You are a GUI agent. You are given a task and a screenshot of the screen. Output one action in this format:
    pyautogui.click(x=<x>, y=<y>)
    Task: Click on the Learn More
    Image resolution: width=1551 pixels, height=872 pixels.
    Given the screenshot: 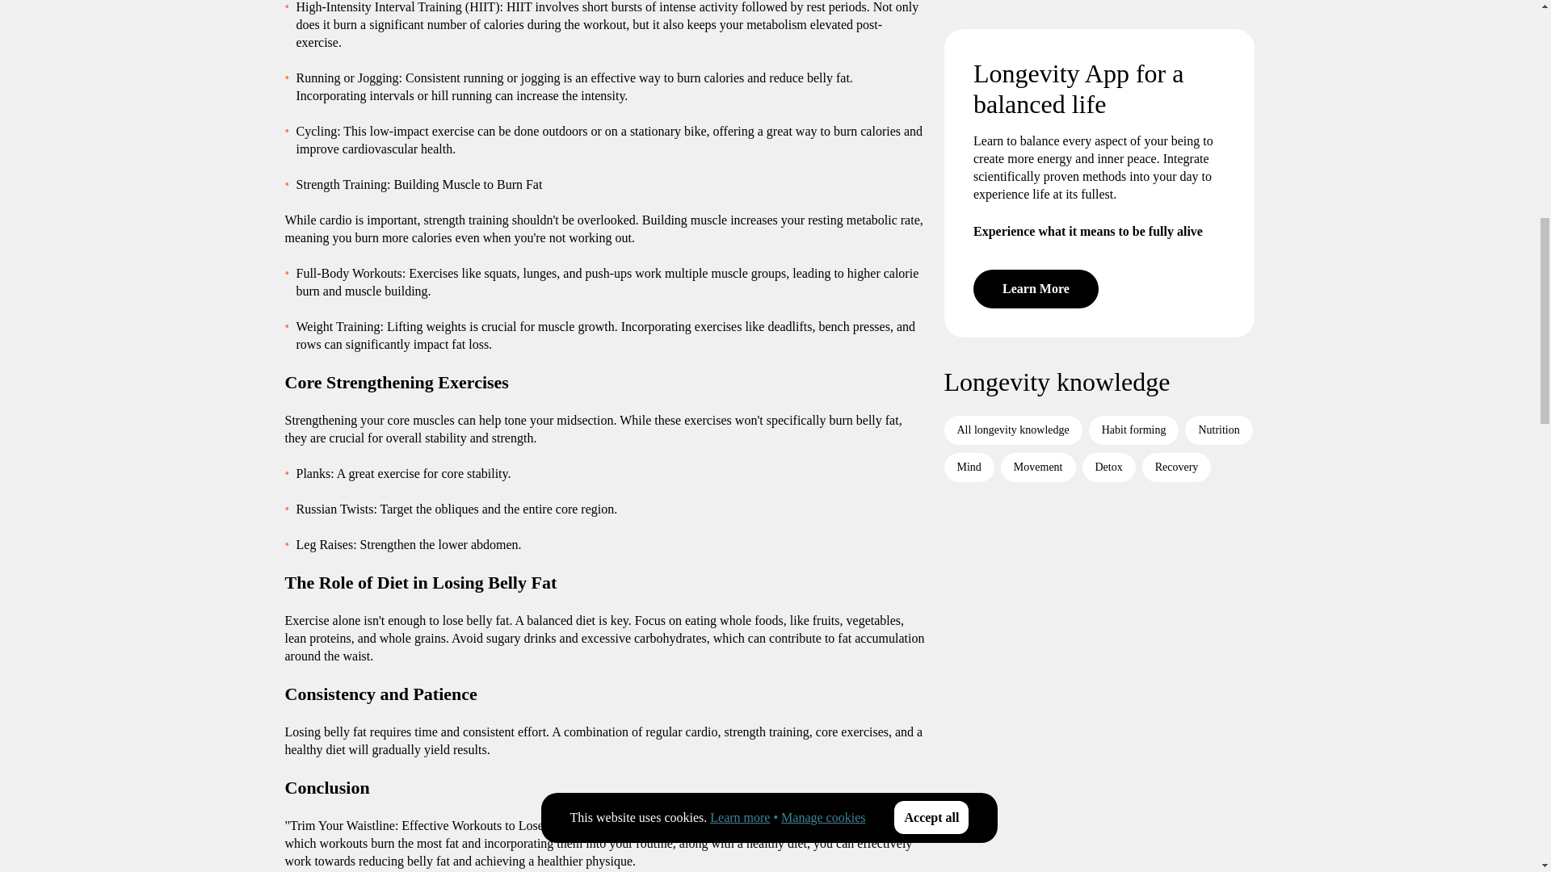 What is the action you would take?
    pyautogui.click(x=1035, y=71)
    